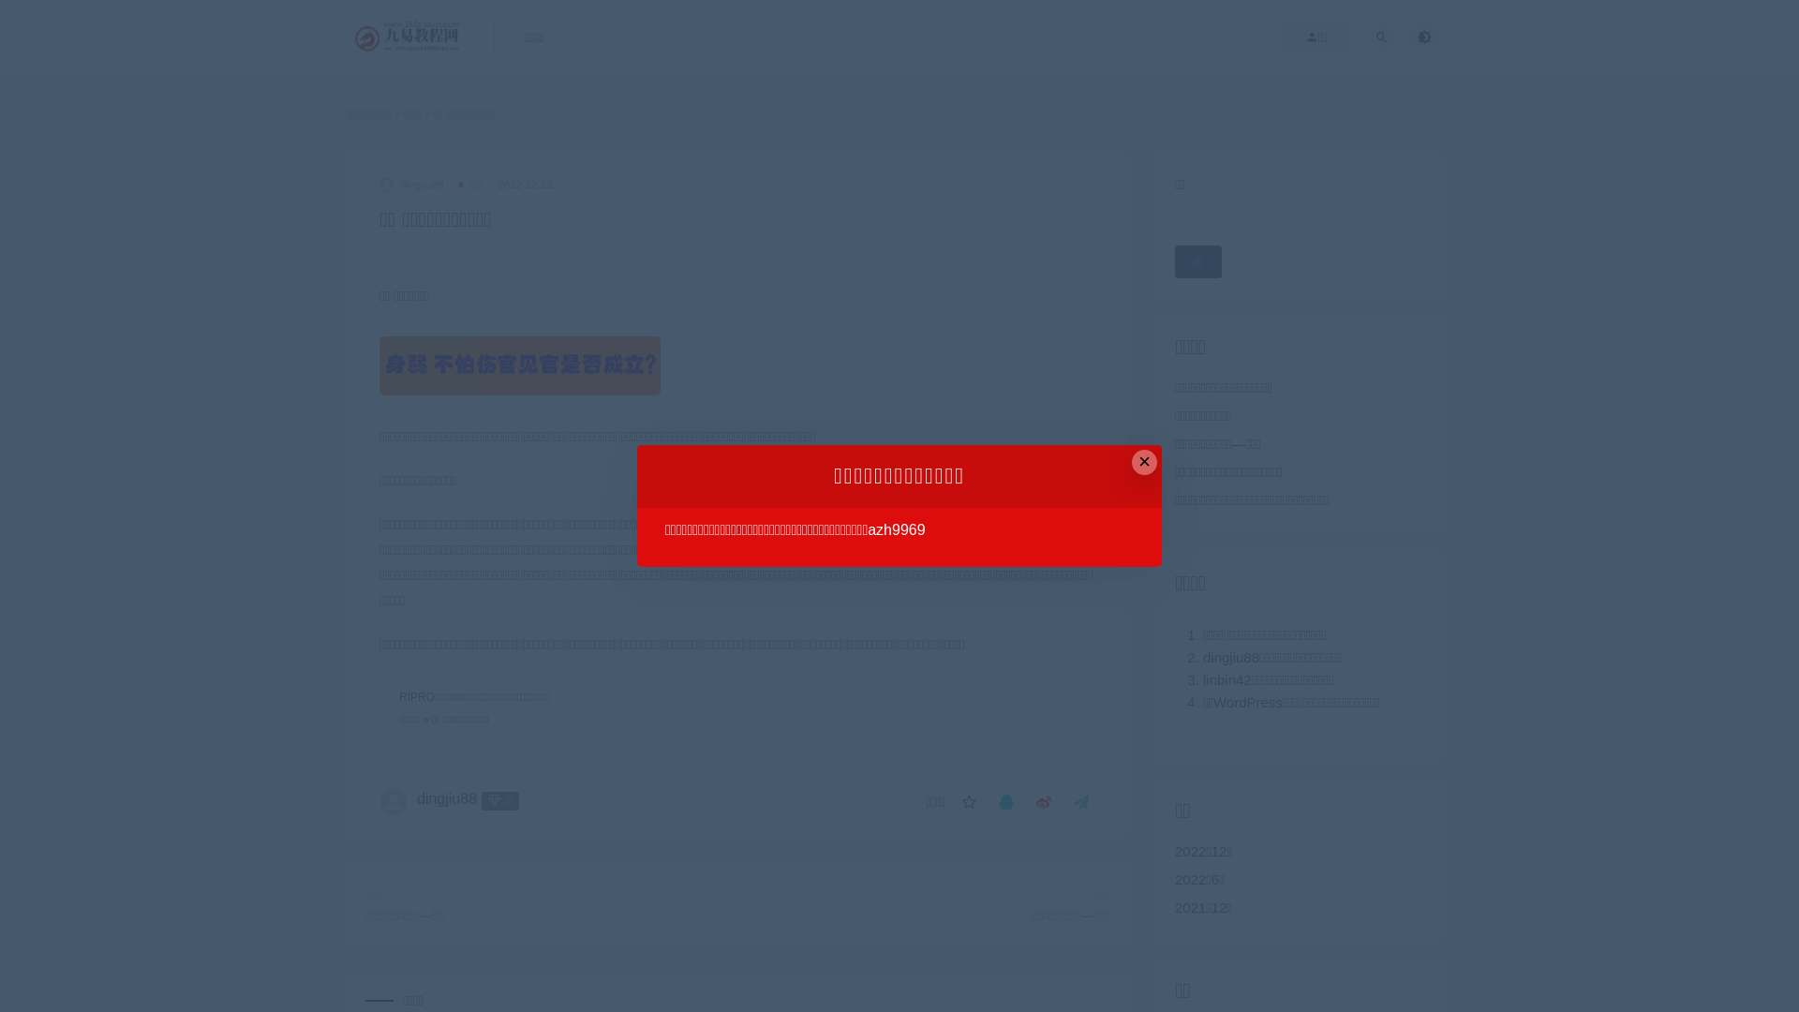 Image resolution: width=1799 pixels, height=1012 pixels. Describe the element at coordinates (526, 185) in the screenshot. I see `2022-12-22` at that location.